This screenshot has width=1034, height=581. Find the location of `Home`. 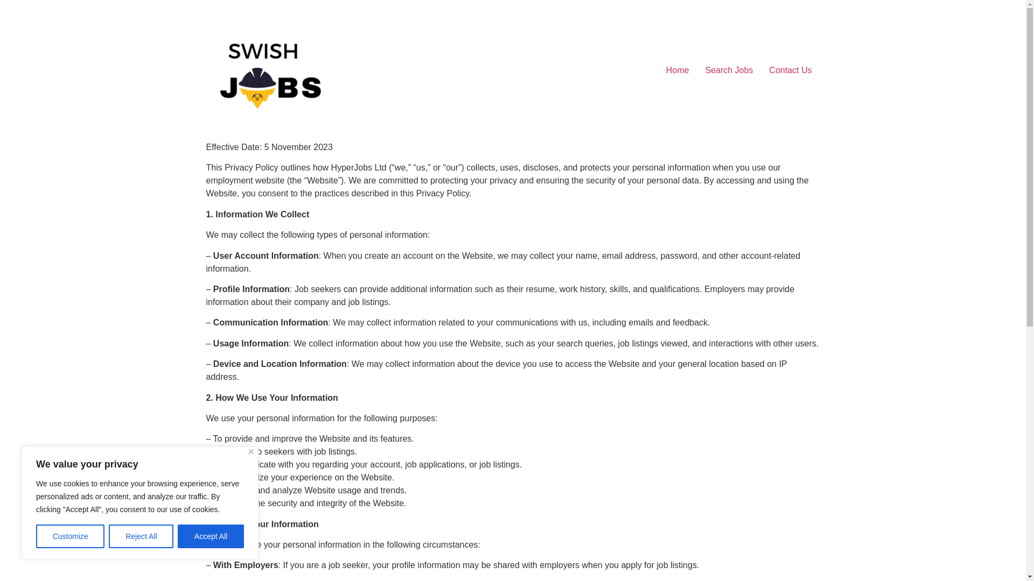

Home is located at coordinates (677, 70).